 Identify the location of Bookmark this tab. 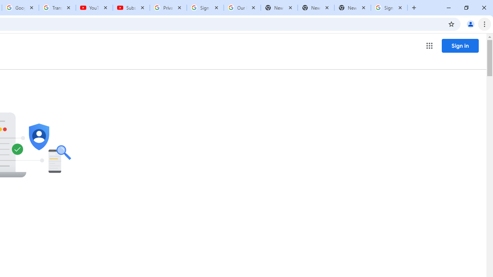
(451, 24).